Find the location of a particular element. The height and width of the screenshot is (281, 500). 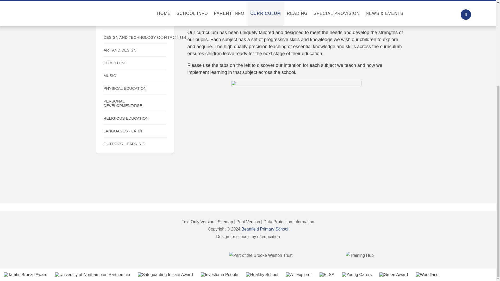

ELSA is located at coordinates (327, 274).